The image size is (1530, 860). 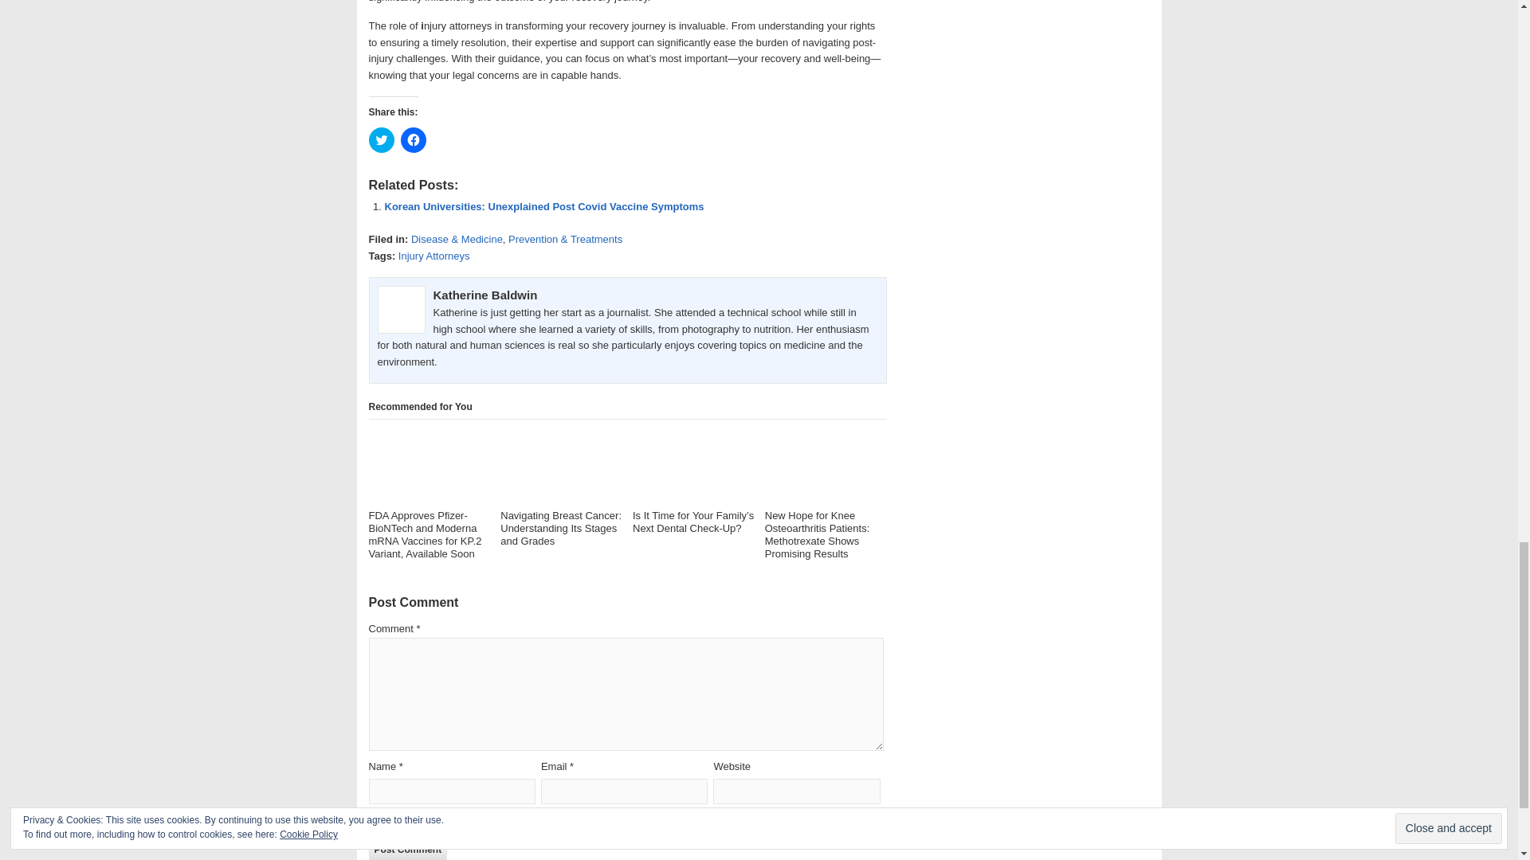 What do you see at coordinates (407, 848) in the screenshot?
I see `Post Comment` at bounding box center [407, 848].